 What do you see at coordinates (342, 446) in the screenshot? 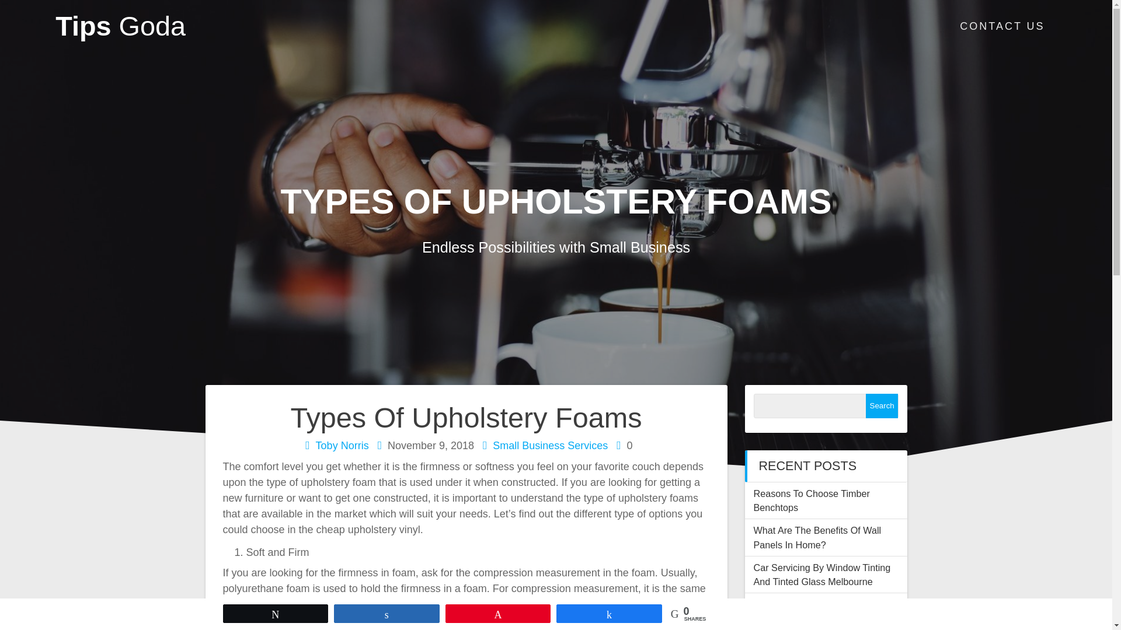
I see `Toby Norris` at bounding box center [342, 446].